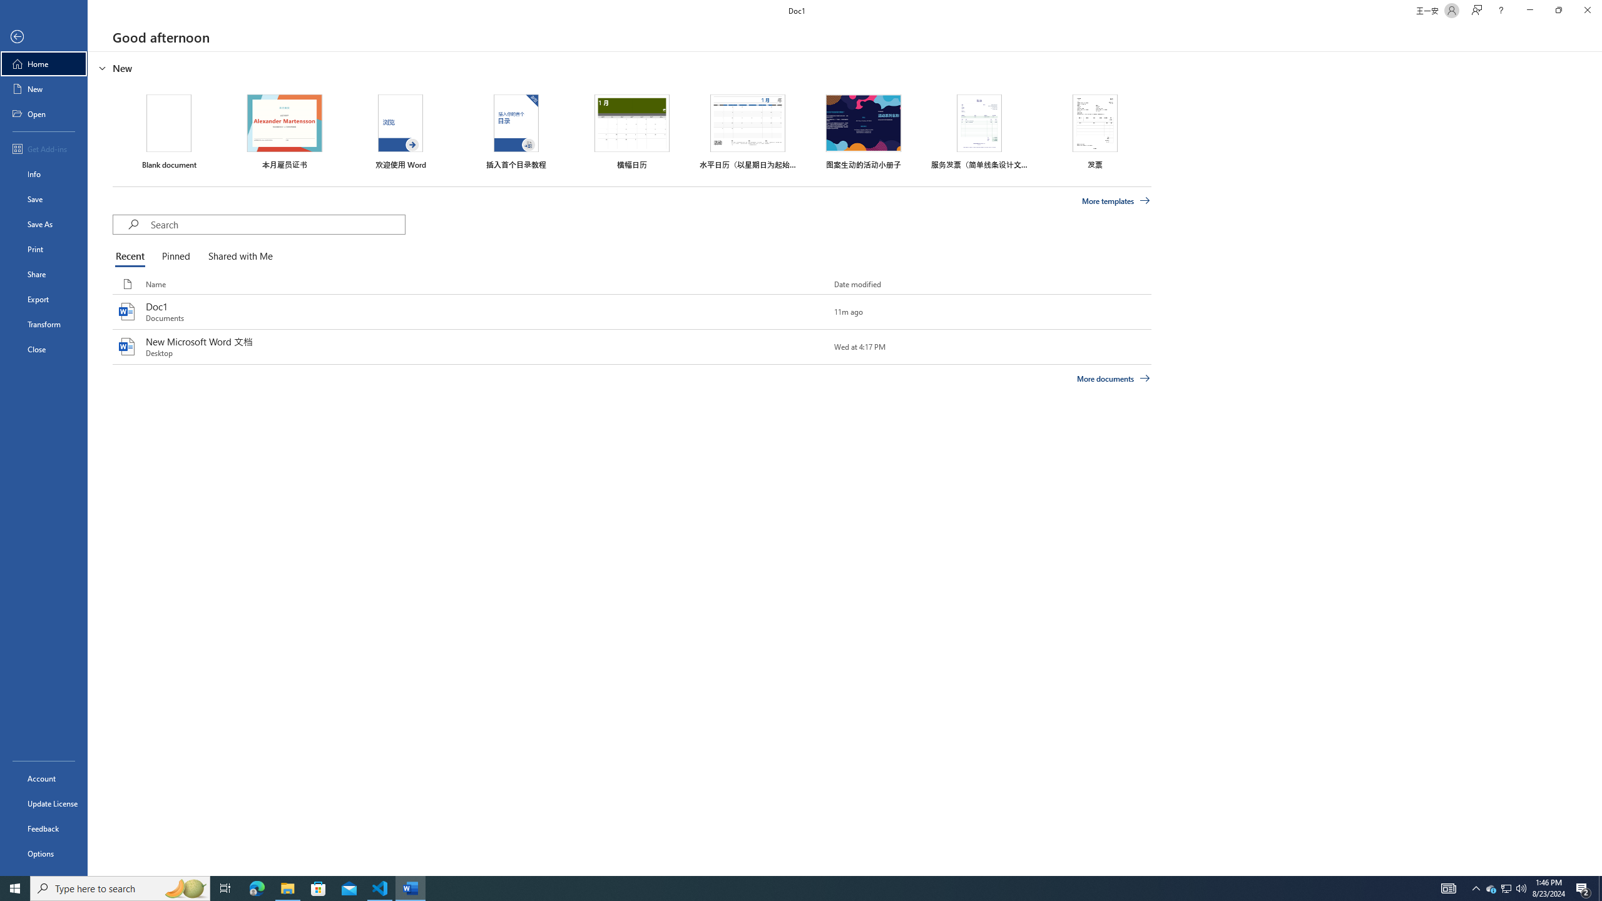  What do you see at coordinates (44, 853) in the screenshot?
I see `Options` at bounding box center [44, 853].